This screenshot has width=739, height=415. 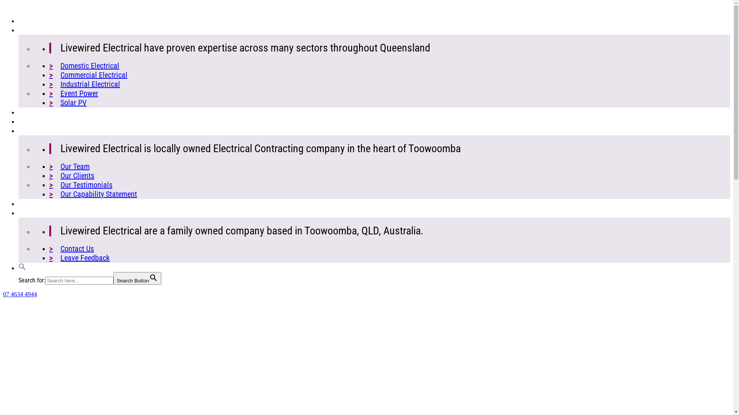 What do you see at coordinates (68, 103) in the screenshot?
I see `Solar PV` at bounding box center [68, 103].